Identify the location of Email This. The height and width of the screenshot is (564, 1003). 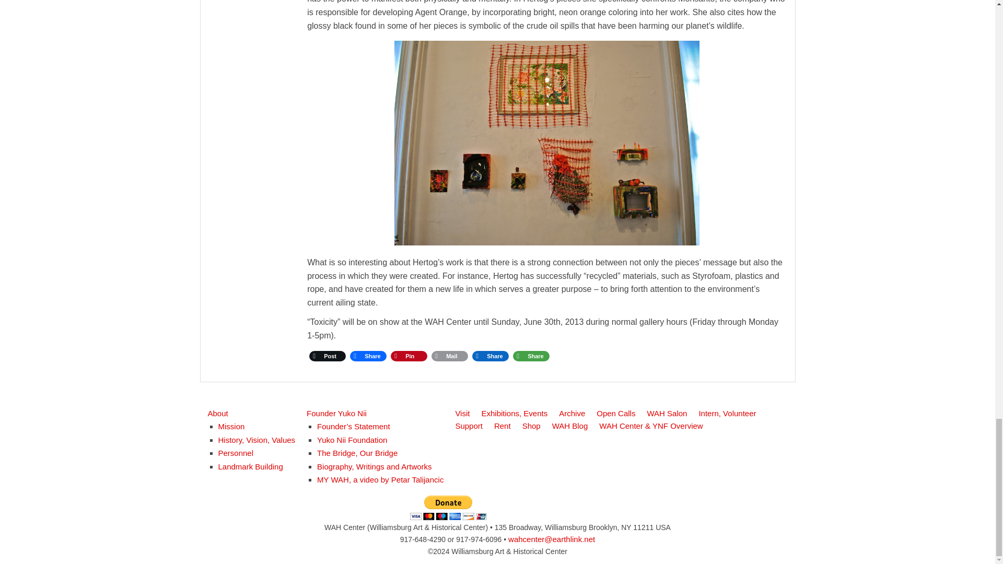
(449, 356).